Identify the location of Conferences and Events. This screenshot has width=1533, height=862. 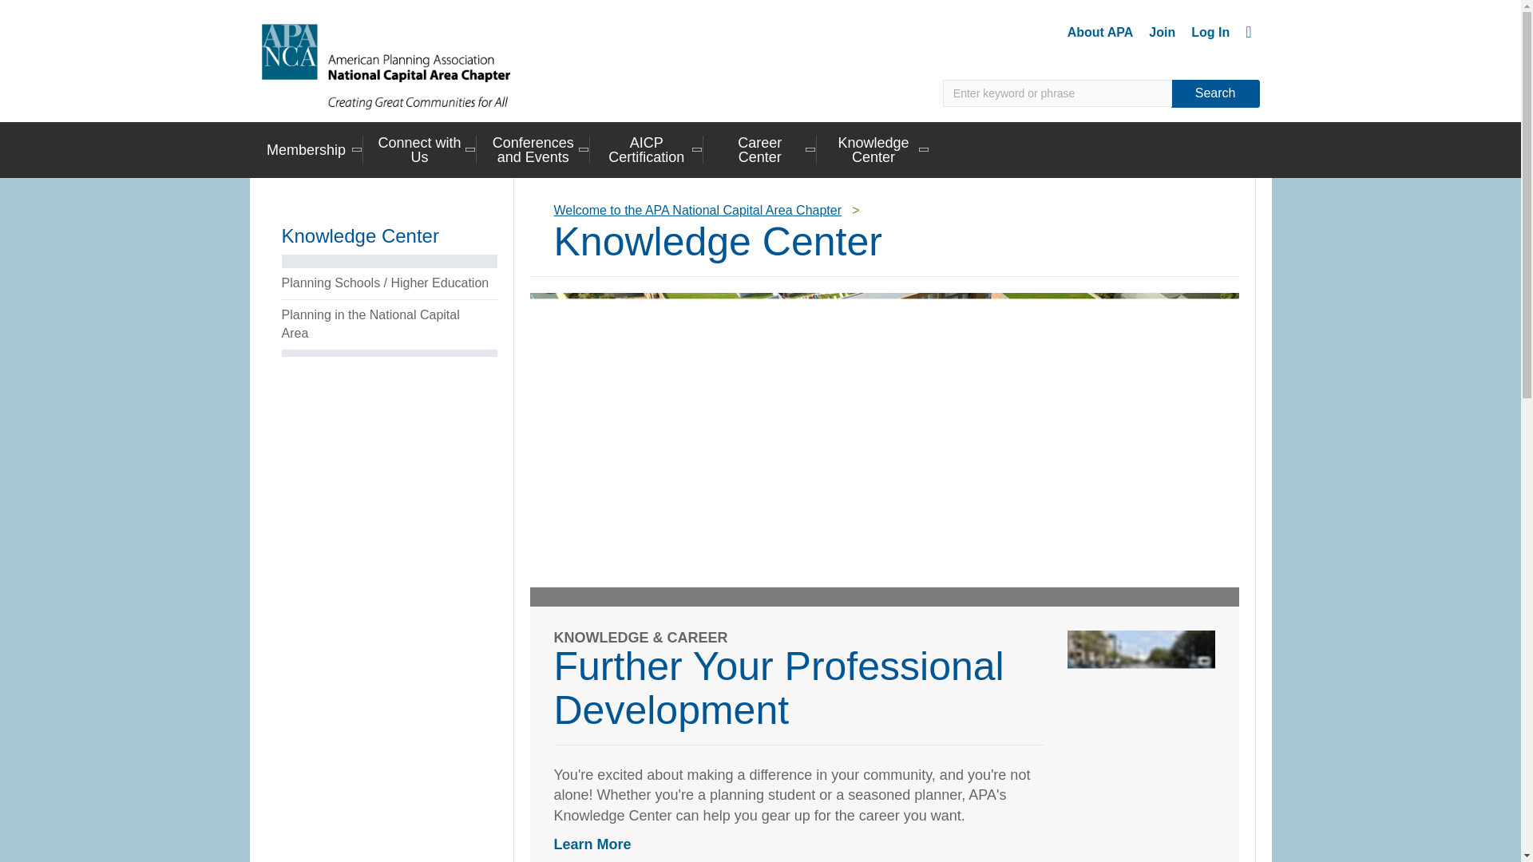
(533, 148).